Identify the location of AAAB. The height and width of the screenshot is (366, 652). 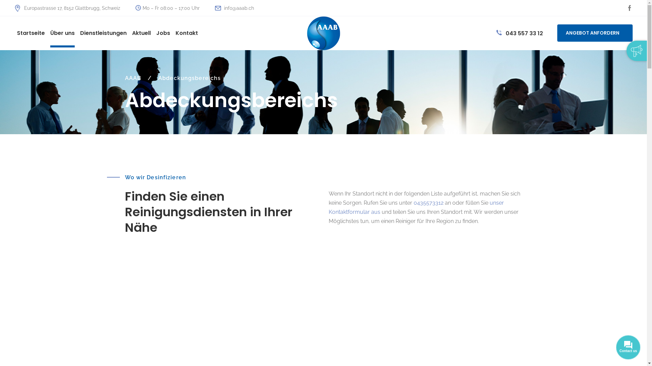
(133, 78).